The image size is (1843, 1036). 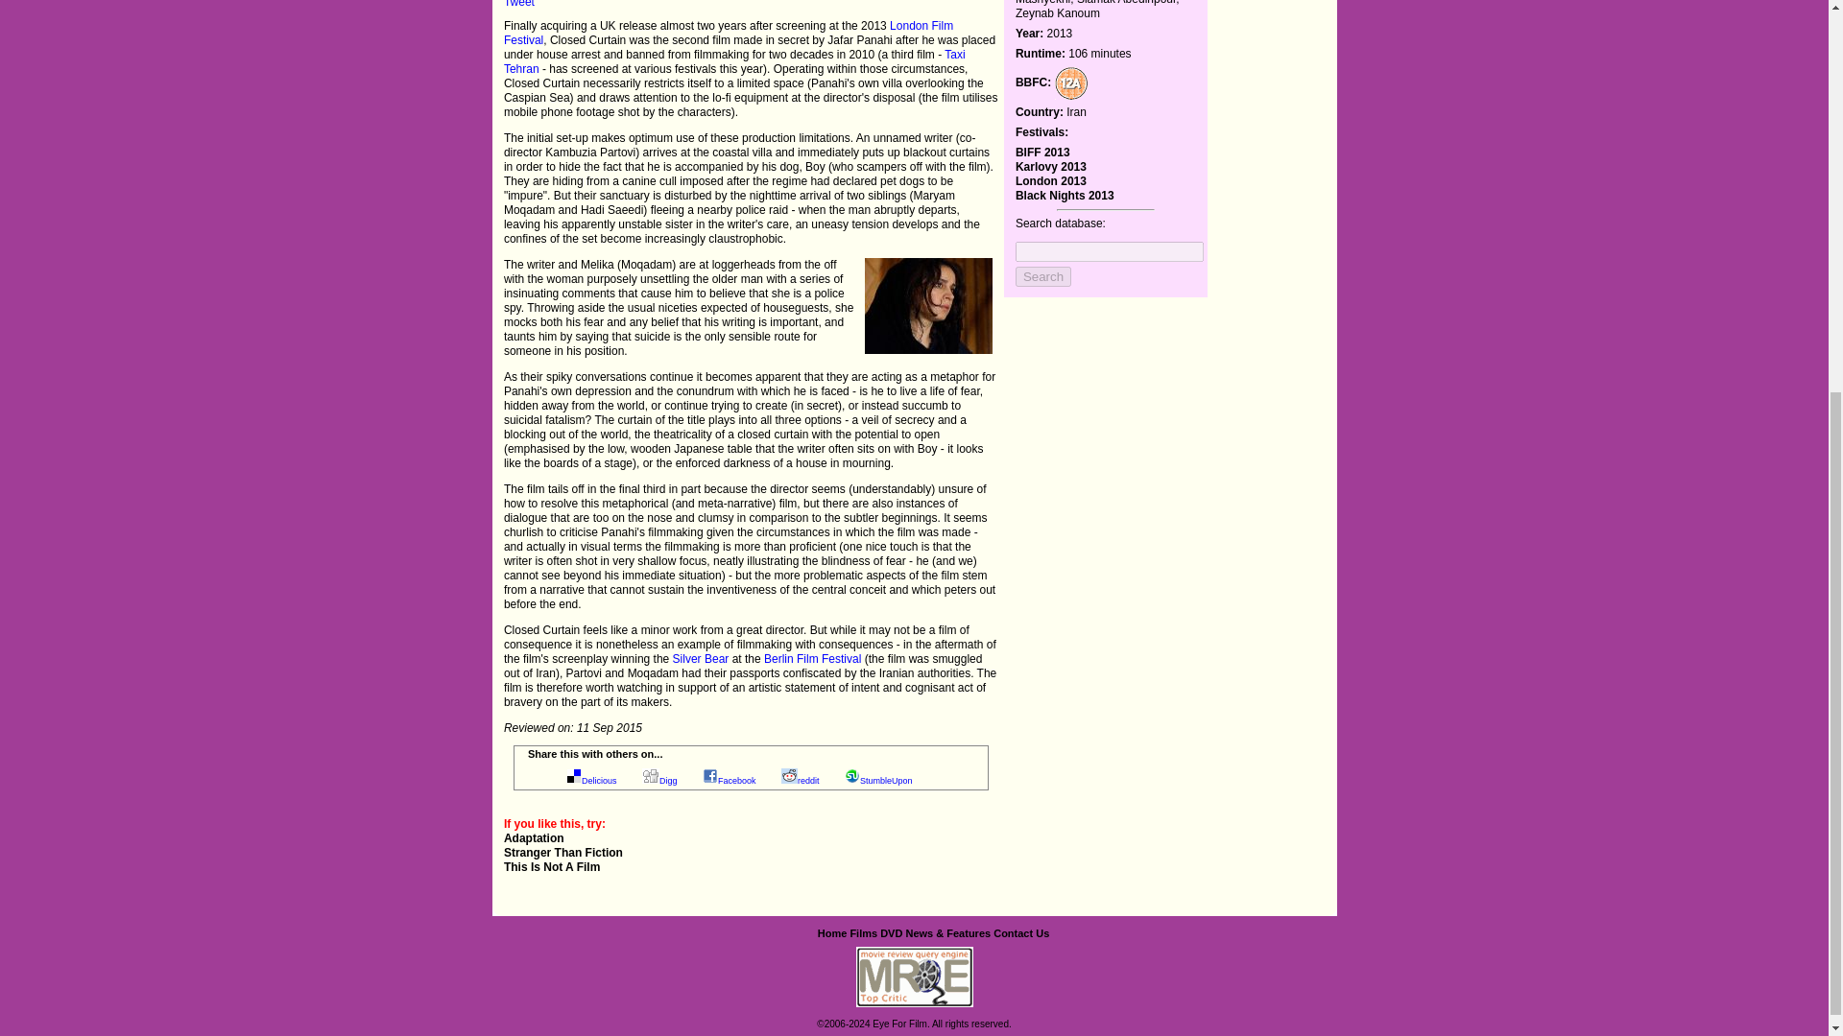 What do you see at coordinates (668, 780) in the screenshot?
I see `Digg` at bounding box center [668, 780].